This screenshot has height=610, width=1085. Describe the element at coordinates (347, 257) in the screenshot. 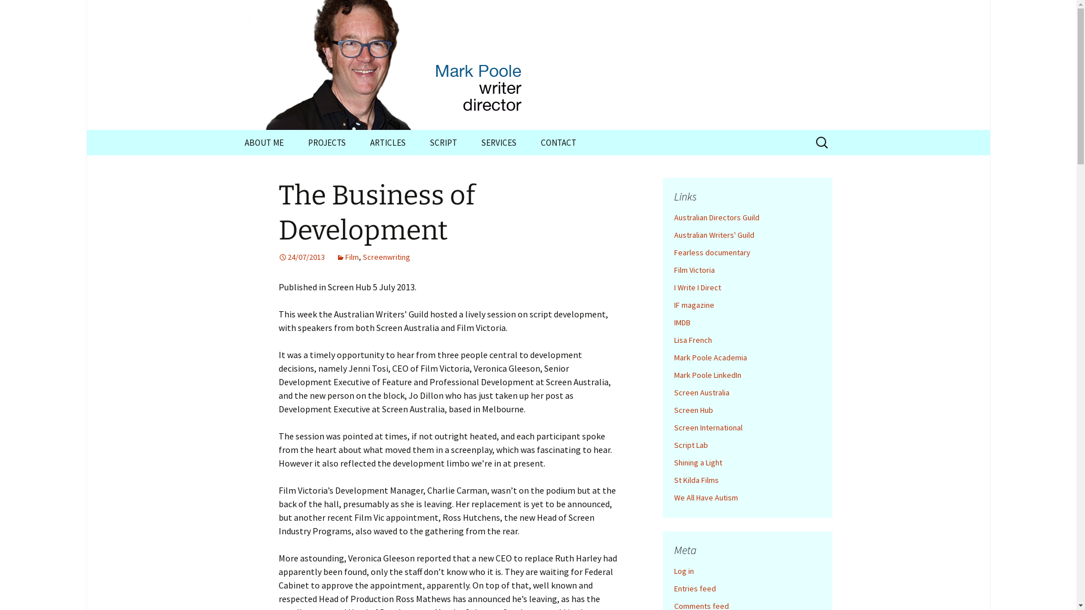

I see `Film` at that location.